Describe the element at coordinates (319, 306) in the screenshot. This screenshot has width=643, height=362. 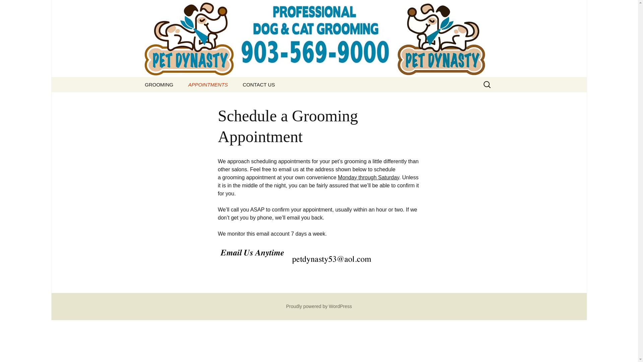
I see `Proudly powered by WordPress` at that location.